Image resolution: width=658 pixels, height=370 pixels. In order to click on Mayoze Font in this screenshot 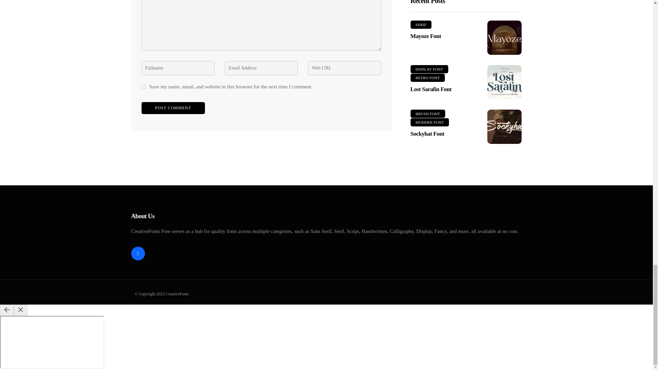, I will do `click(504, 38)`.